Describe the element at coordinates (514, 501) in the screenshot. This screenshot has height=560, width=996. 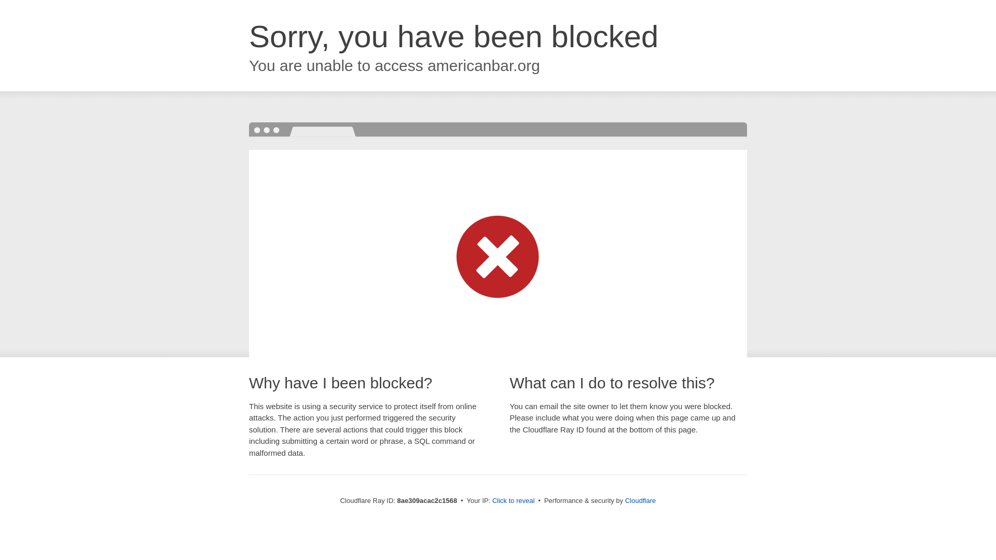
I see `Click to reveal` at that location.